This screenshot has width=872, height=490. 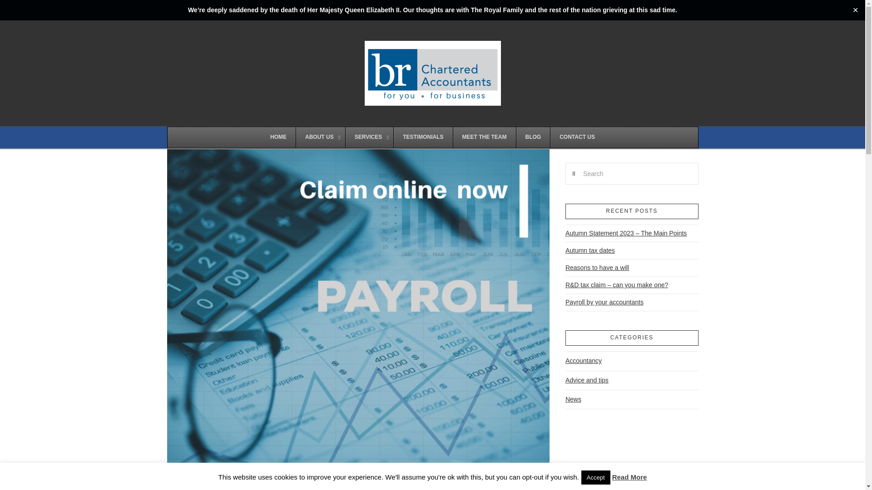 What do you see at coordinates (369, 137) in the screenshot?
I see `SERVICES` at bounding box center [369, 137].